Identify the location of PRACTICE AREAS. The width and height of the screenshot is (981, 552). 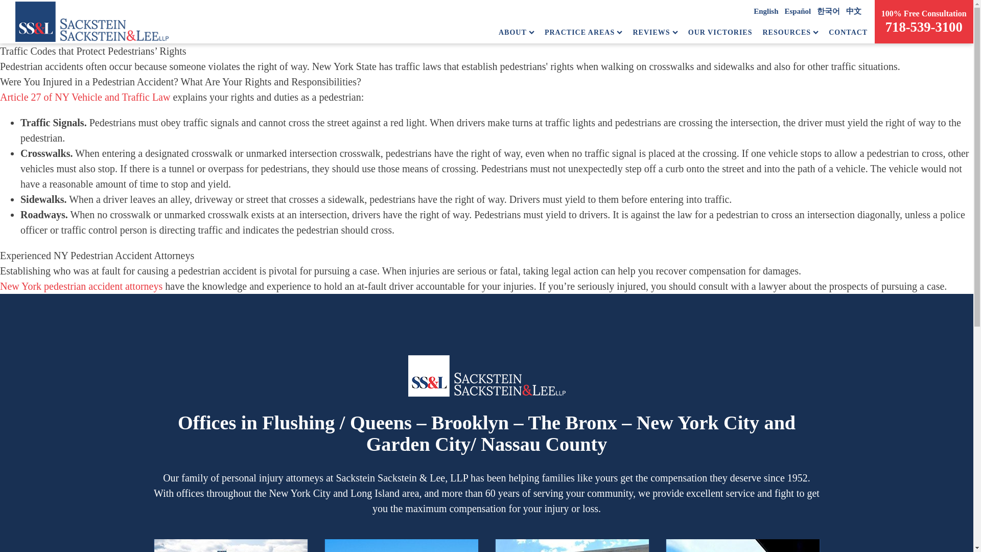
(583, 32).